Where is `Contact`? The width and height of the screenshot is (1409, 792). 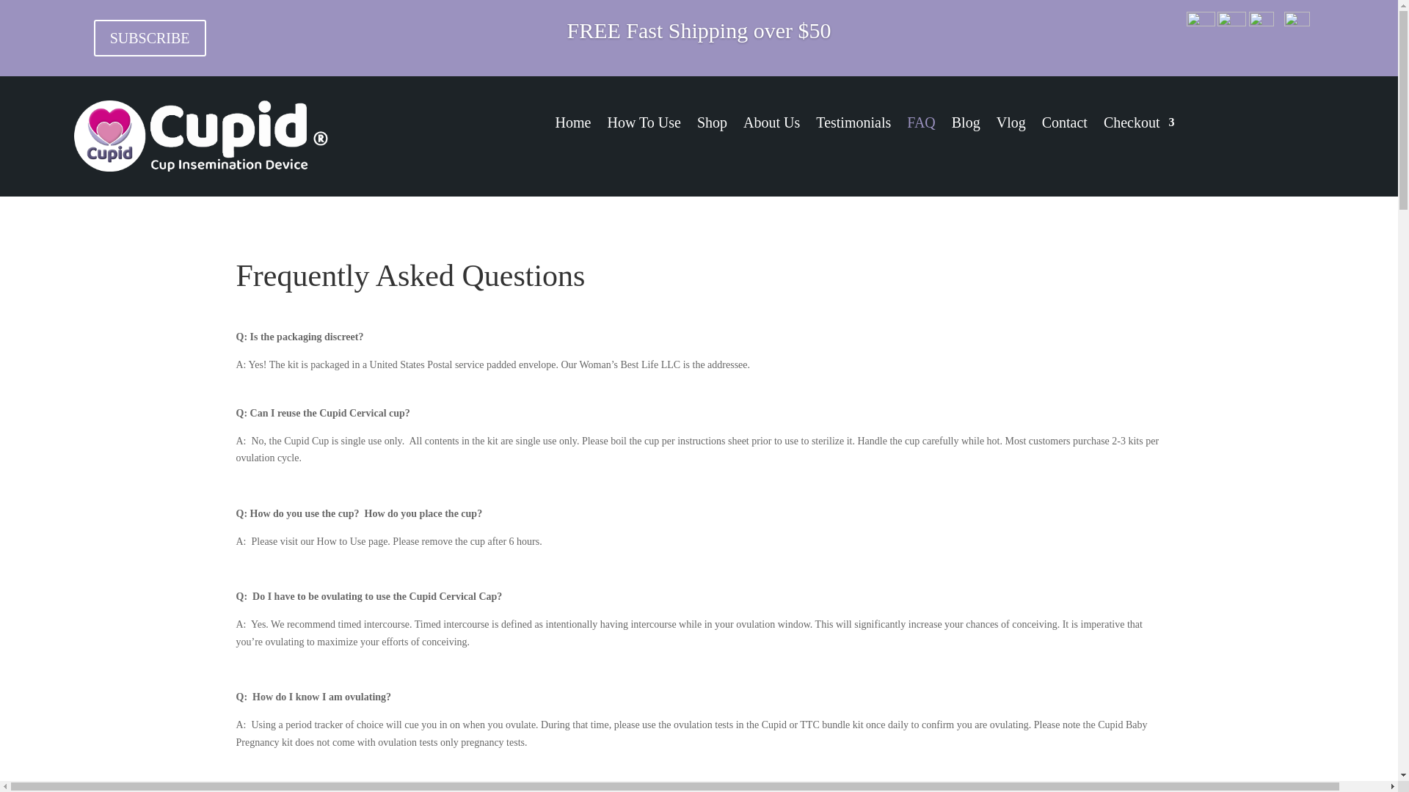 Contact is located at coordinates (1065, 125).